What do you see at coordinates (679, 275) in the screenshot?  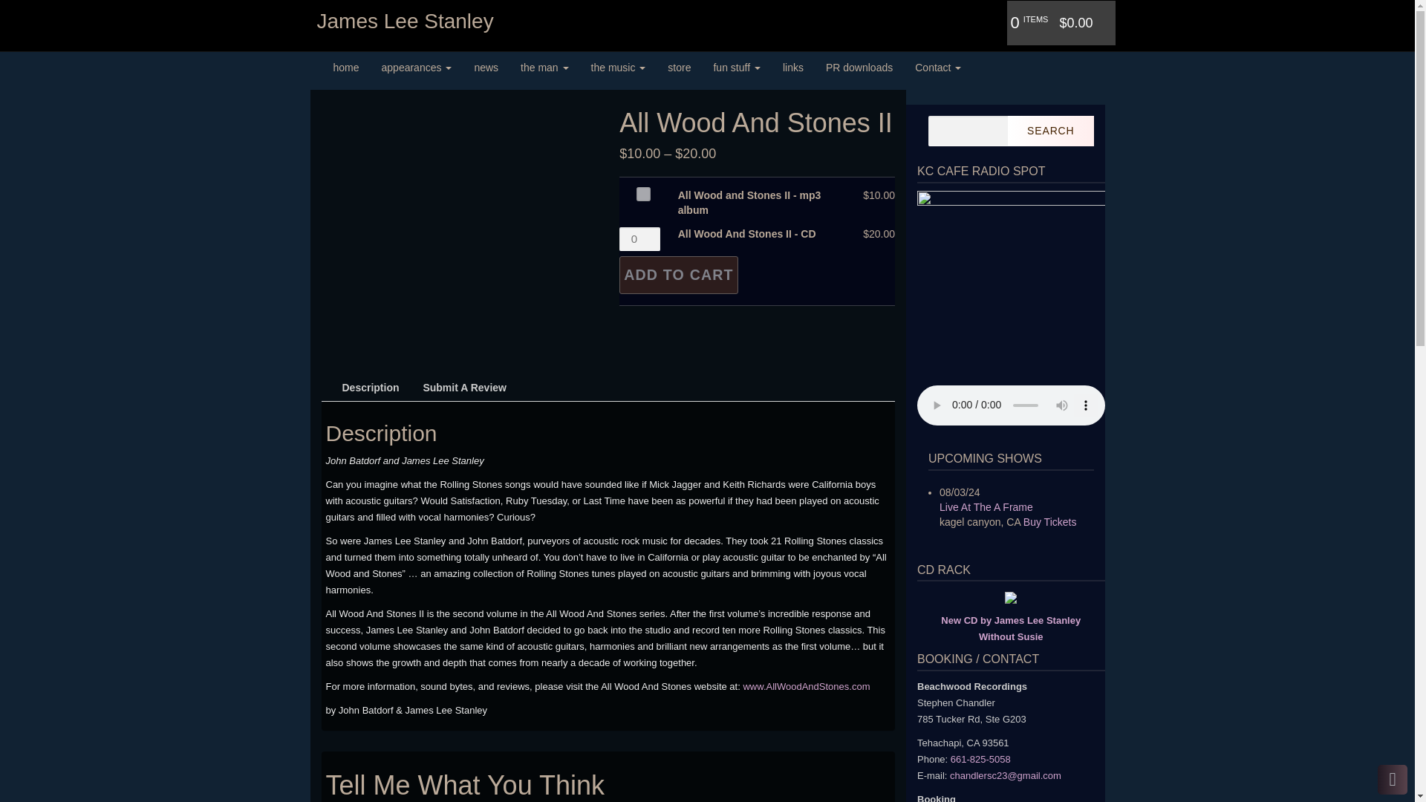 I see `ADD TO CART` at bounding box center [679, 275].